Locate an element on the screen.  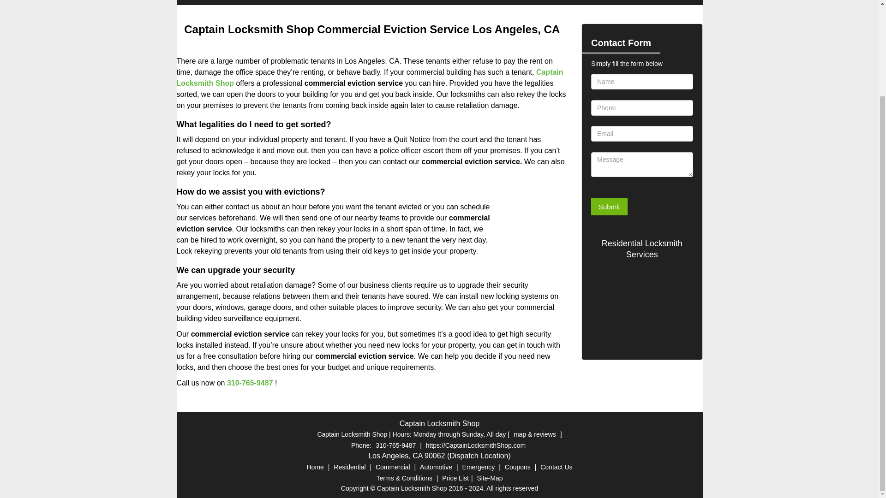
Phone Field required is located at coordinates (641, 108).